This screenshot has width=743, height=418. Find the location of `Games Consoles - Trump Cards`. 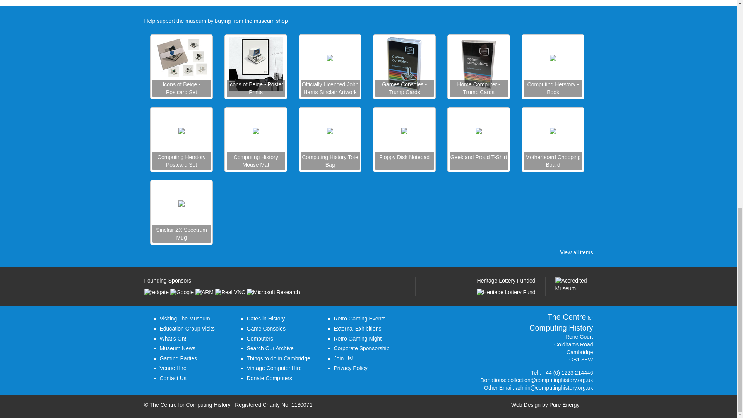

Games Consoles - Trump Cards is located at coordinates (404, 88).